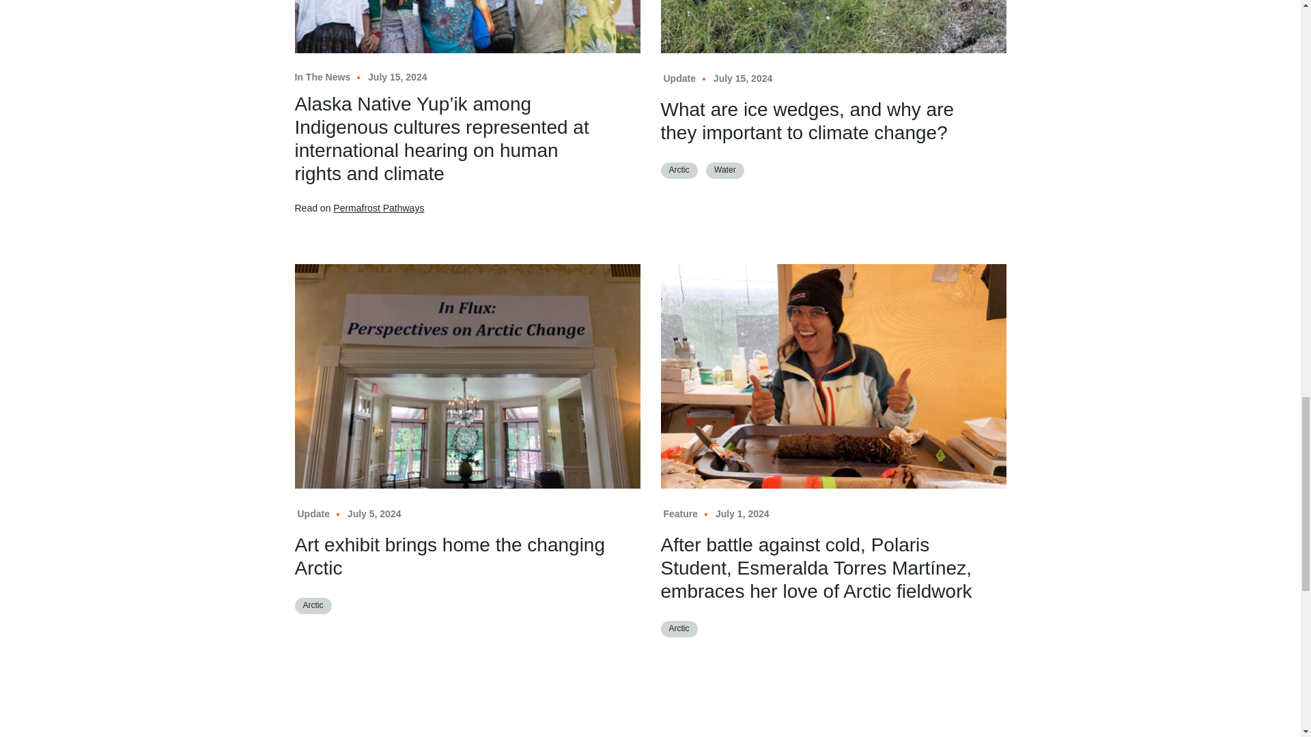  Describe the element at coordinates (378, 208) in the screenshot. I see `Permafrost Pathways` at that location.